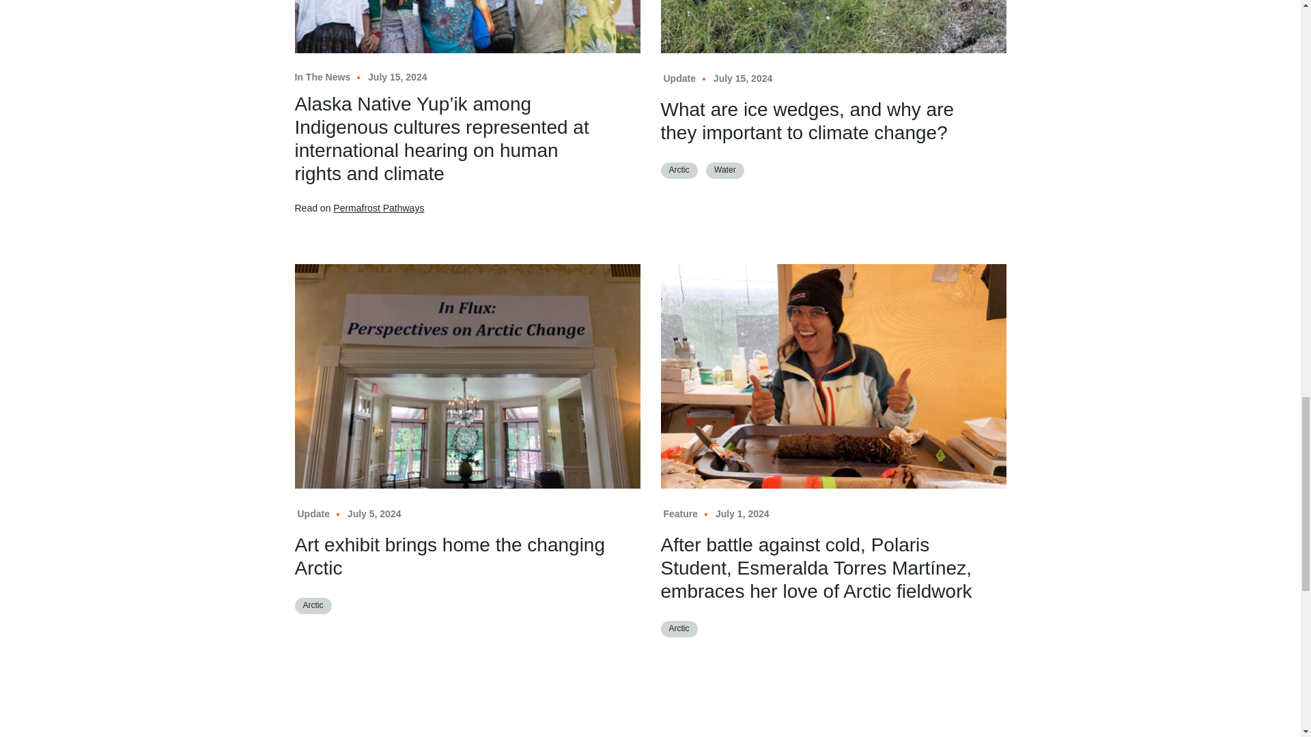  Describe the element at coordinates (378, 208) in the screenshot. I see `Permafrost Pathways` at that location.